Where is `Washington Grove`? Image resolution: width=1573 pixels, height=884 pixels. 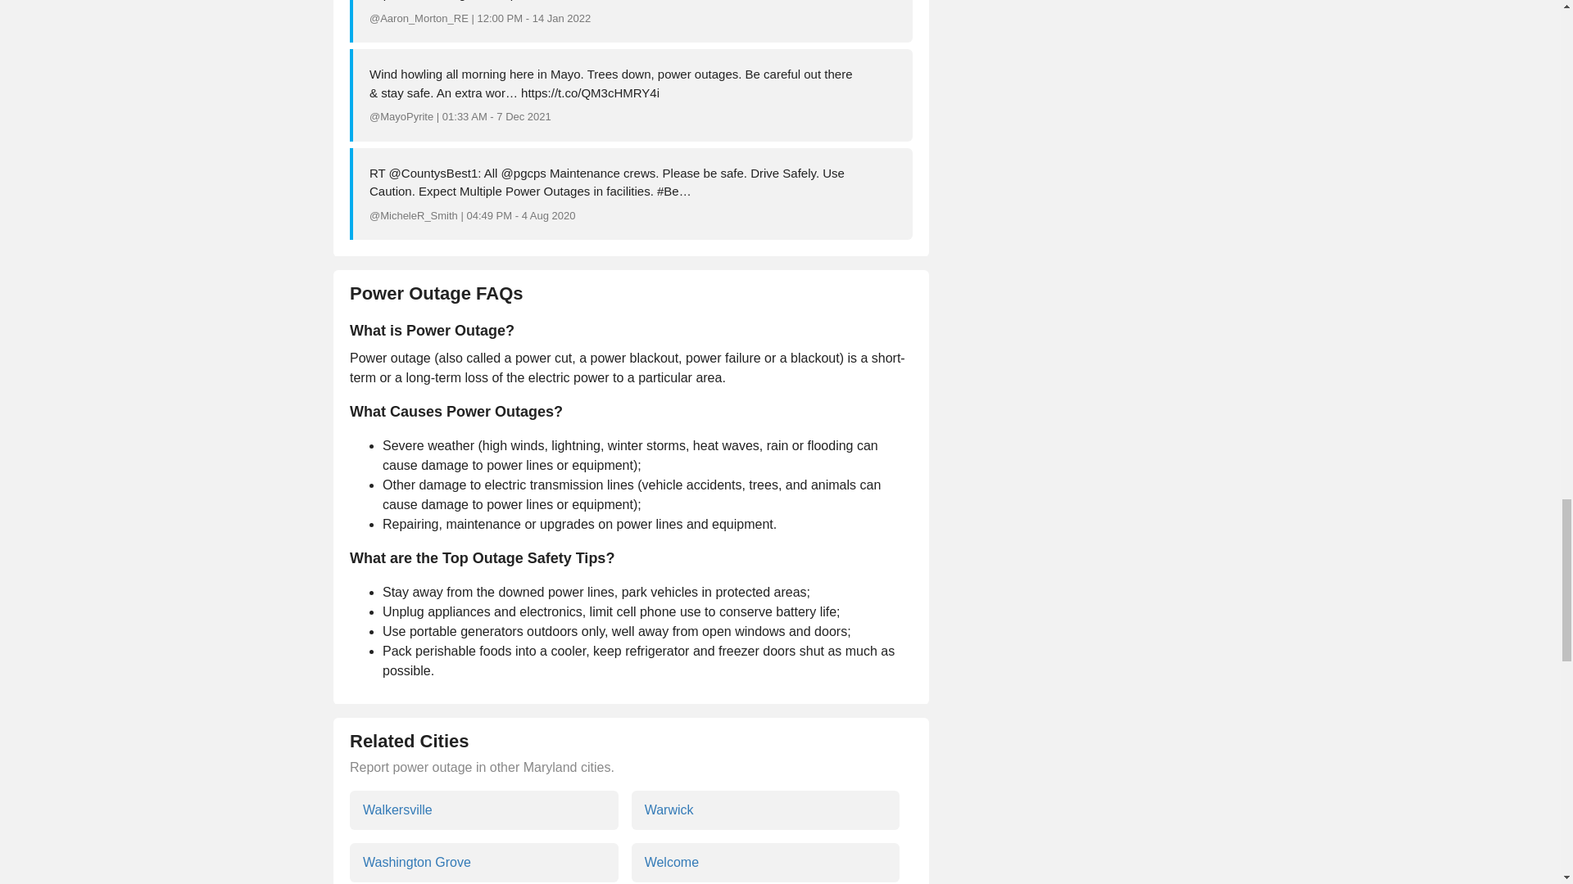
Washington Grove is located at coordinates (483, 863).